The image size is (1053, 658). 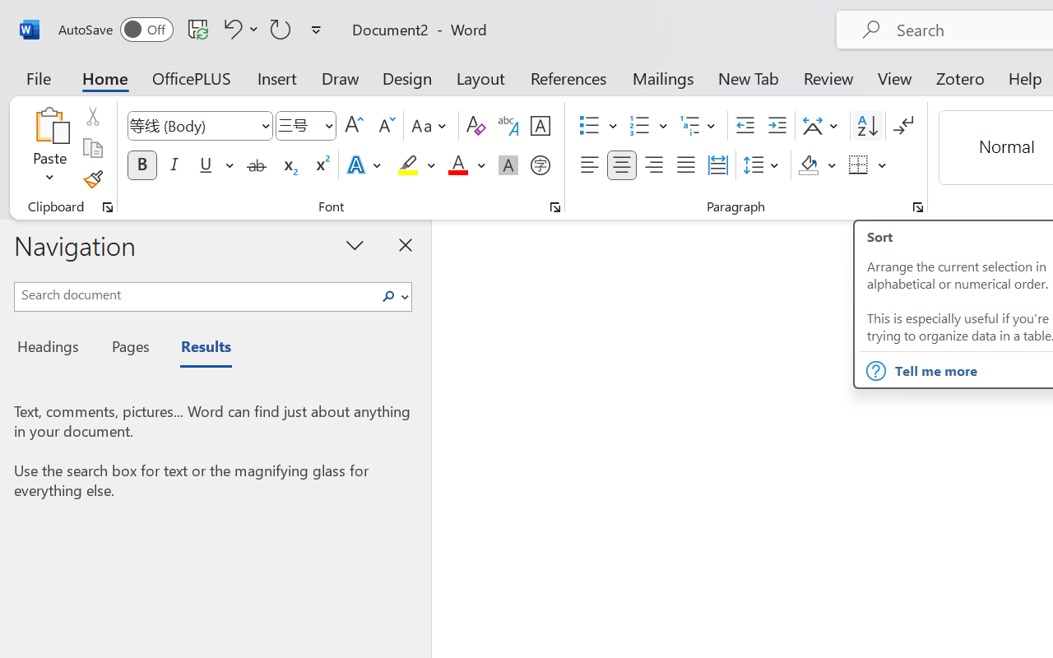 I want to click on Numbering, so click(x=648, y=126).